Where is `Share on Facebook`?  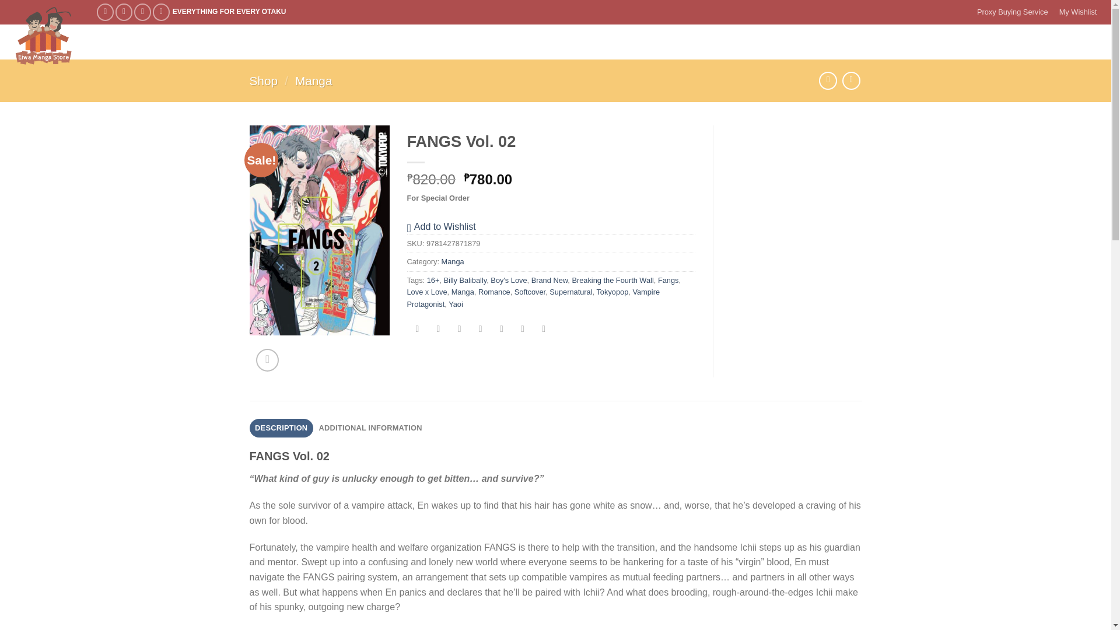
Share on Facebook is located at coordinates (416, 330).